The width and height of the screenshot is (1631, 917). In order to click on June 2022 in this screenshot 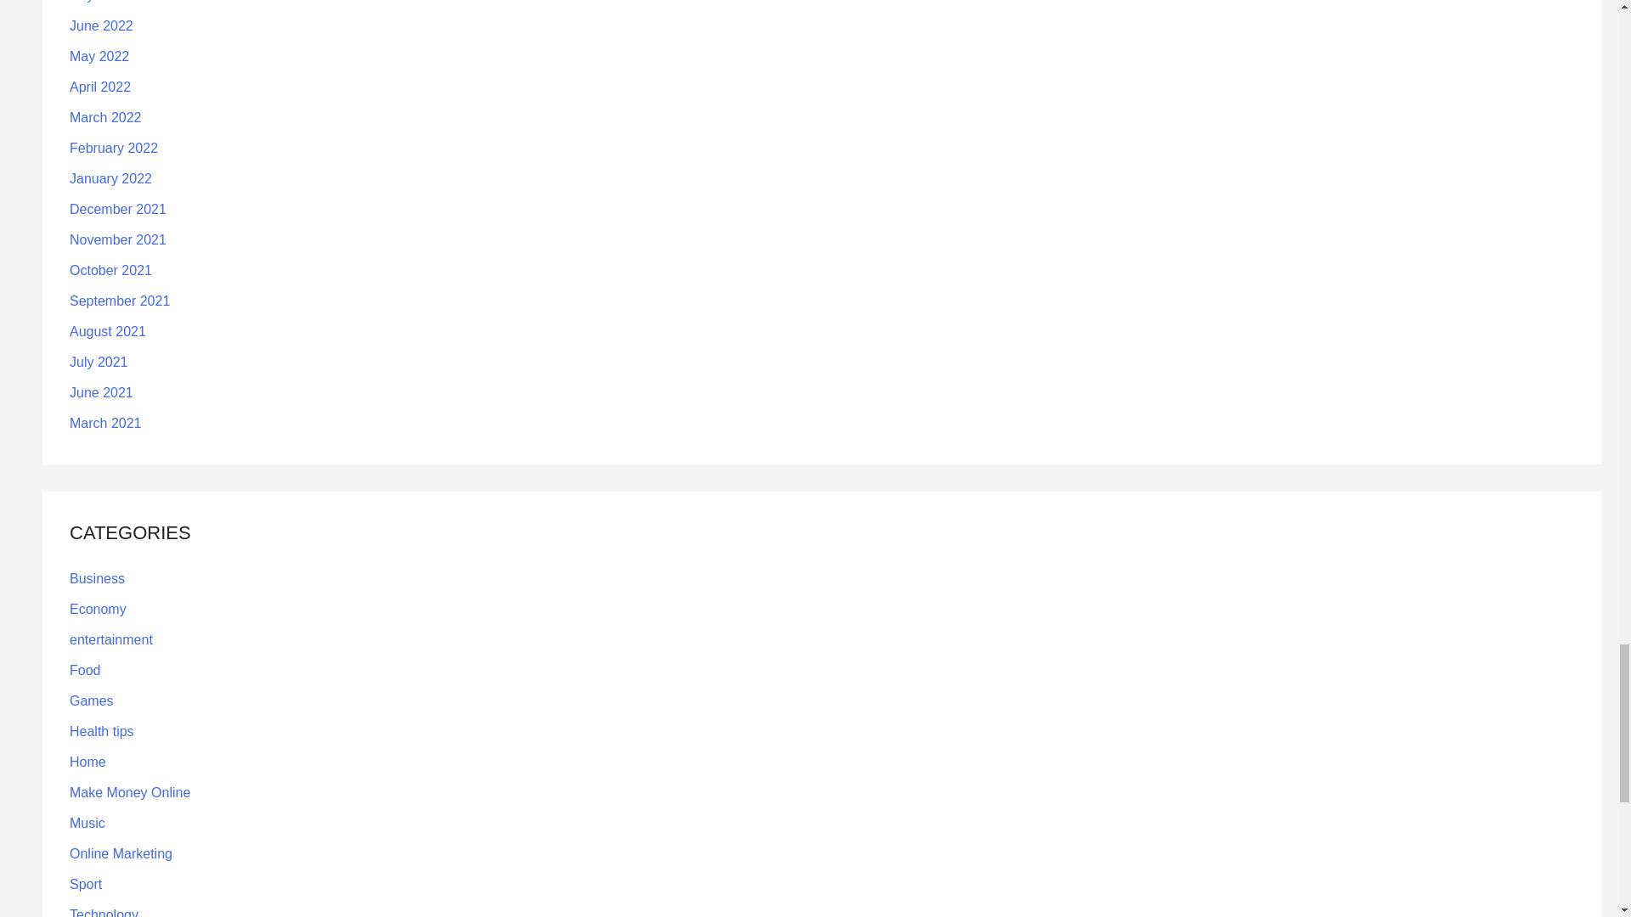, I will do `click(102, 25)`.